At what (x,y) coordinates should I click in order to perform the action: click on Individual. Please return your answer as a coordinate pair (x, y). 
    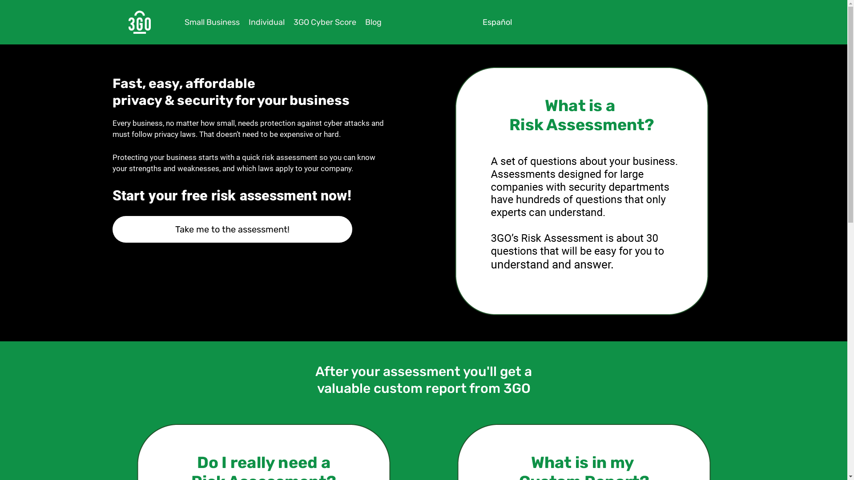
    Looking at the image, I should click on (267, 22).